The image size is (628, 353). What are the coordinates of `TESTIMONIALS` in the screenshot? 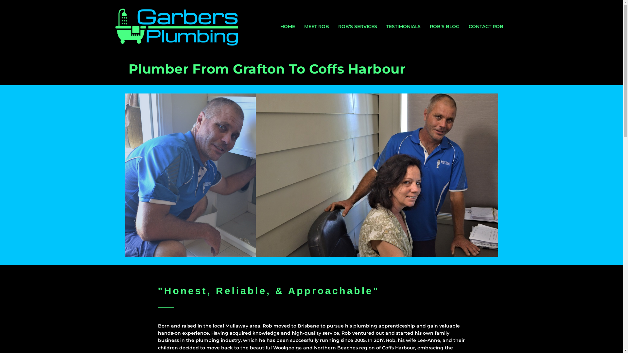 It's located at (403, 26).